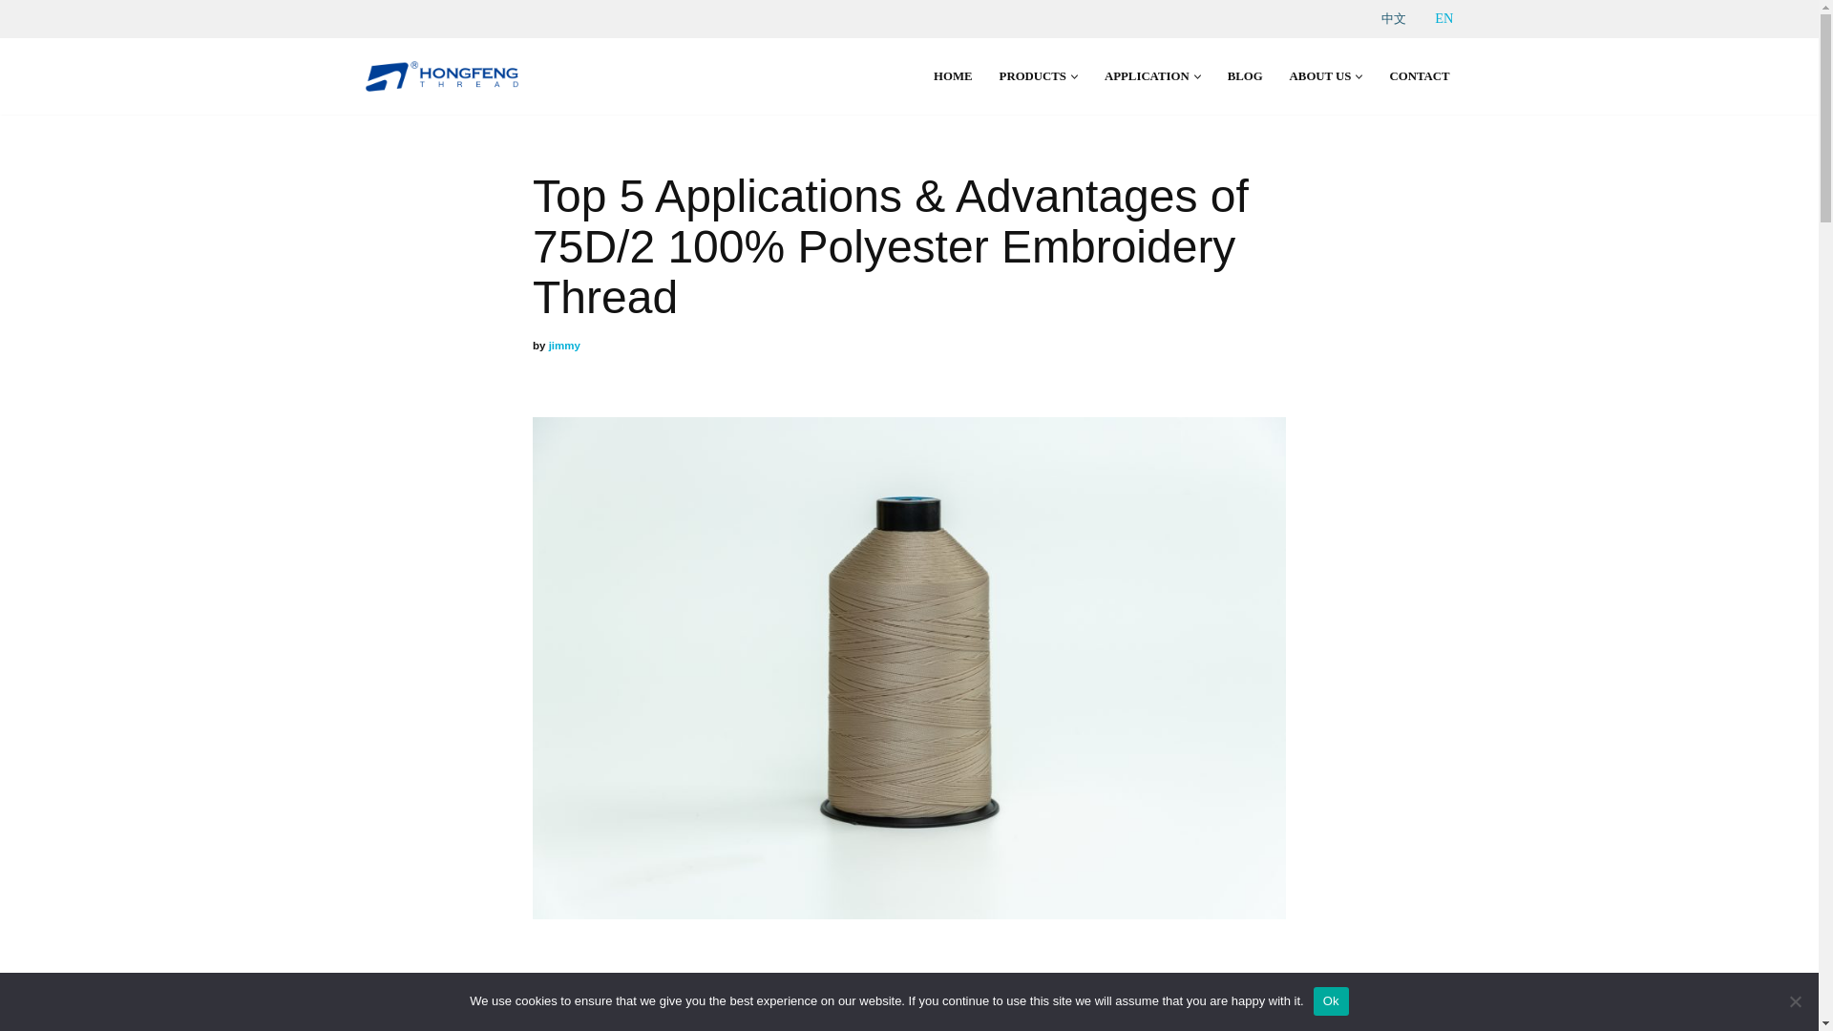  What do you see at coordinates (1321, 76) in the screenshot?
I see `ABOUT US` at bounding box center [1321, 76].